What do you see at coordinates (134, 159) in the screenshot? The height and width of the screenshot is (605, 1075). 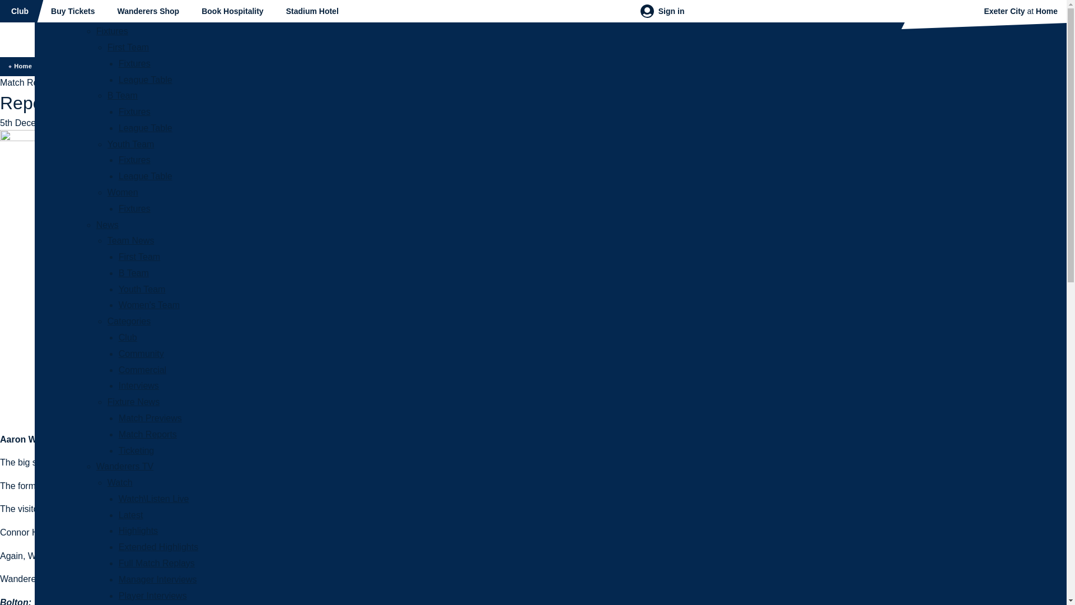 I see `Fixtures` at bounding box center [134, 159].